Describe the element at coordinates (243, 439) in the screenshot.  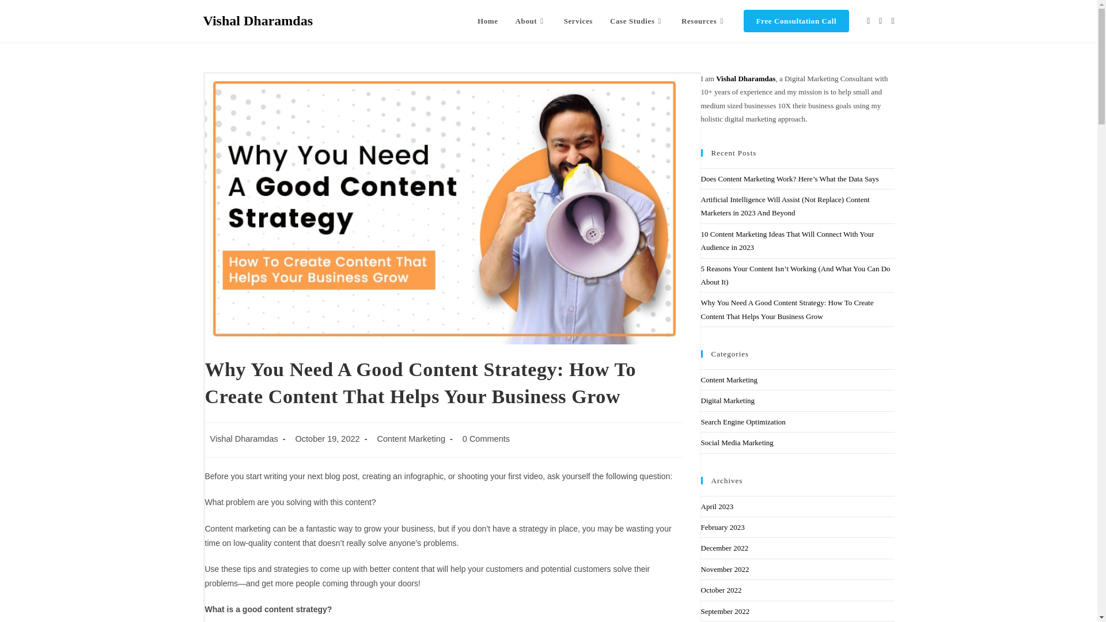
I see `Posts by Vishal Dharamdas` at that location.